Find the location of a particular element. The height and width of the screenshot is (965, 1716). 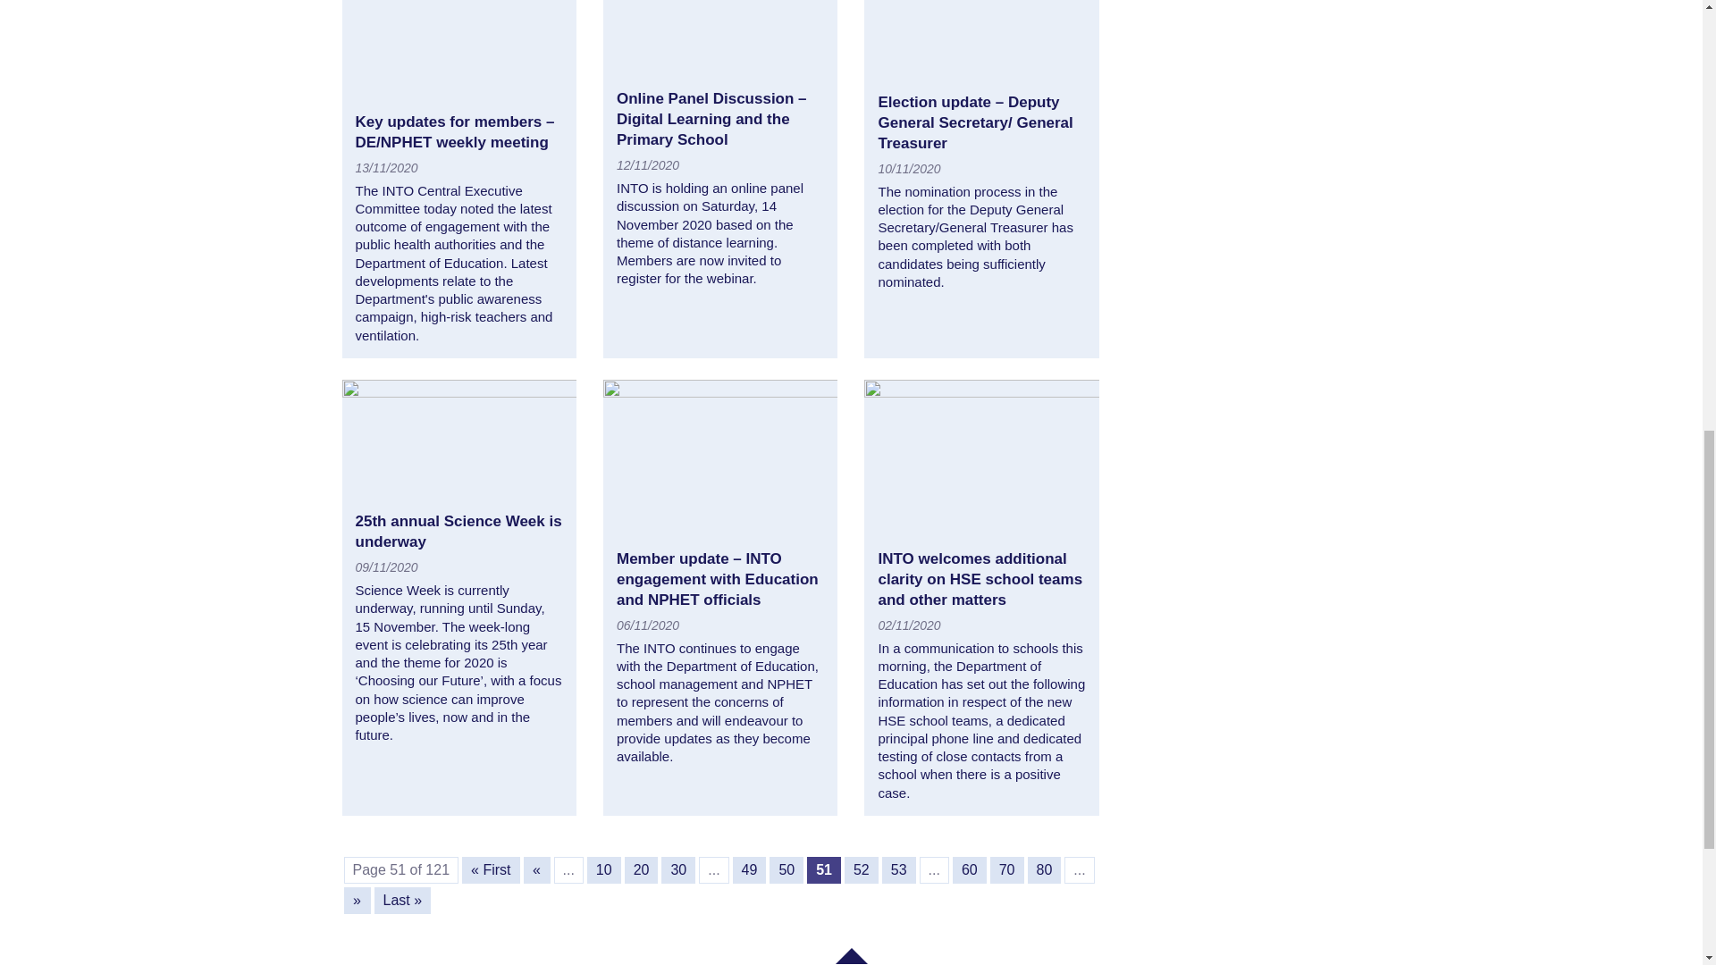

10 is located at coordinates (604, 870).